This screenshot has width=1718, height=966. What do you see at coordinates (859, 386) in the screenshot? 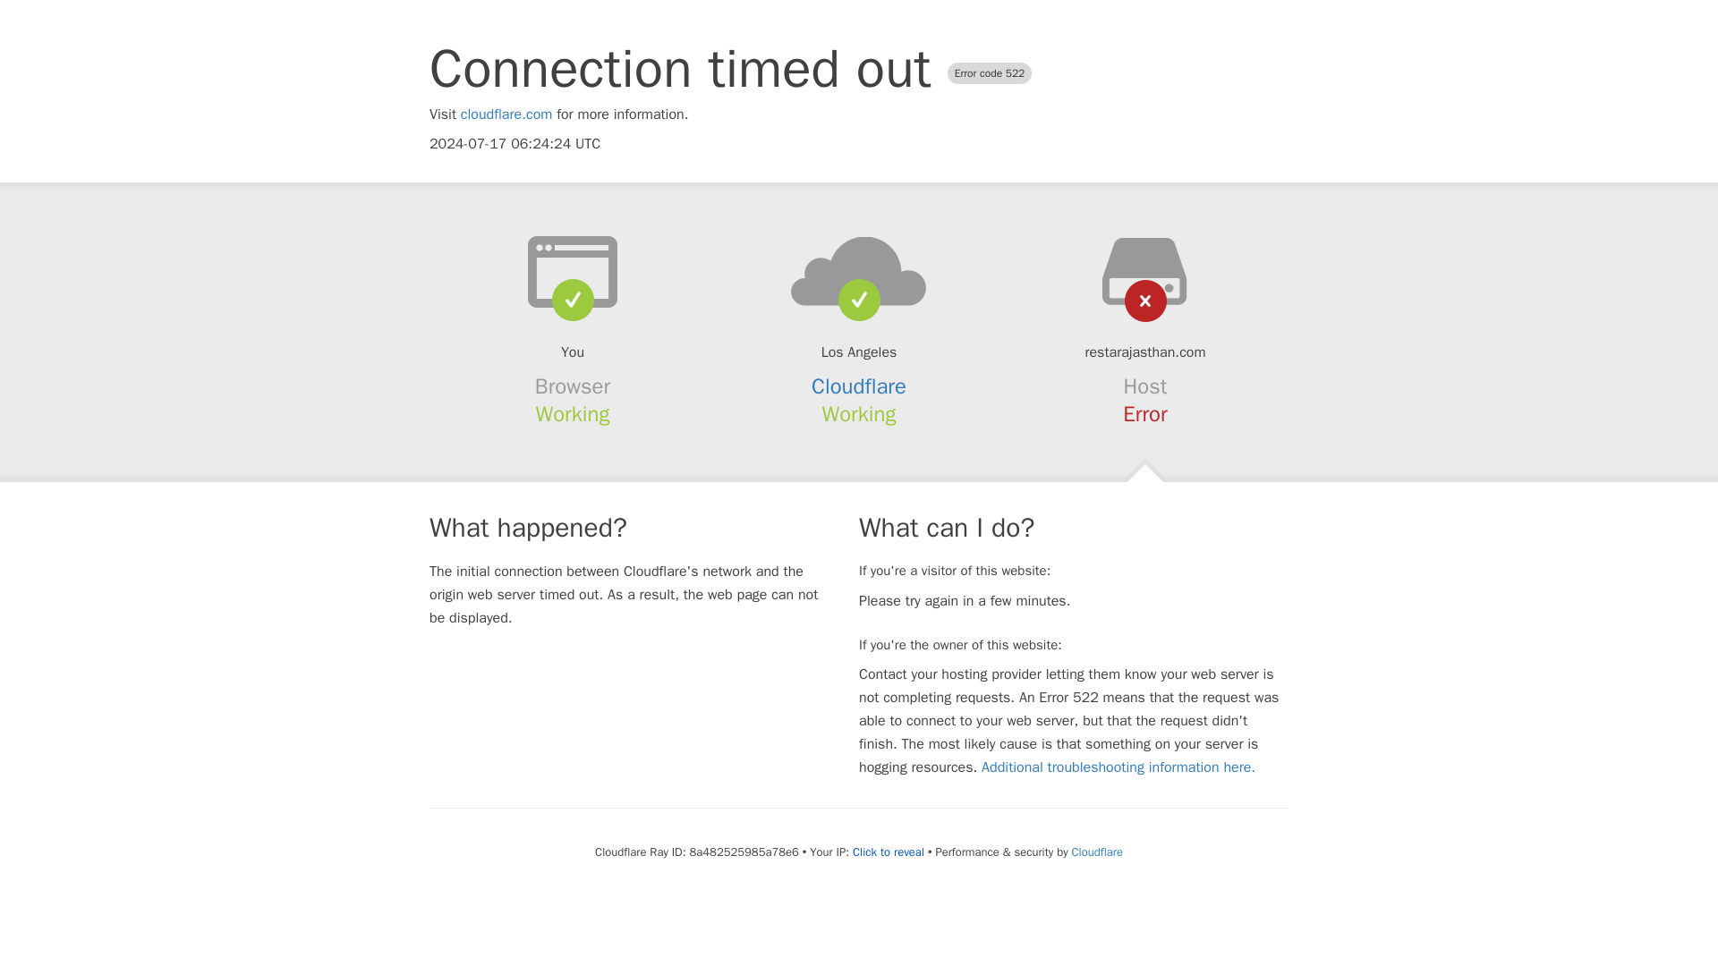
I see `Cloudflare` at bounding box center [859, 386].